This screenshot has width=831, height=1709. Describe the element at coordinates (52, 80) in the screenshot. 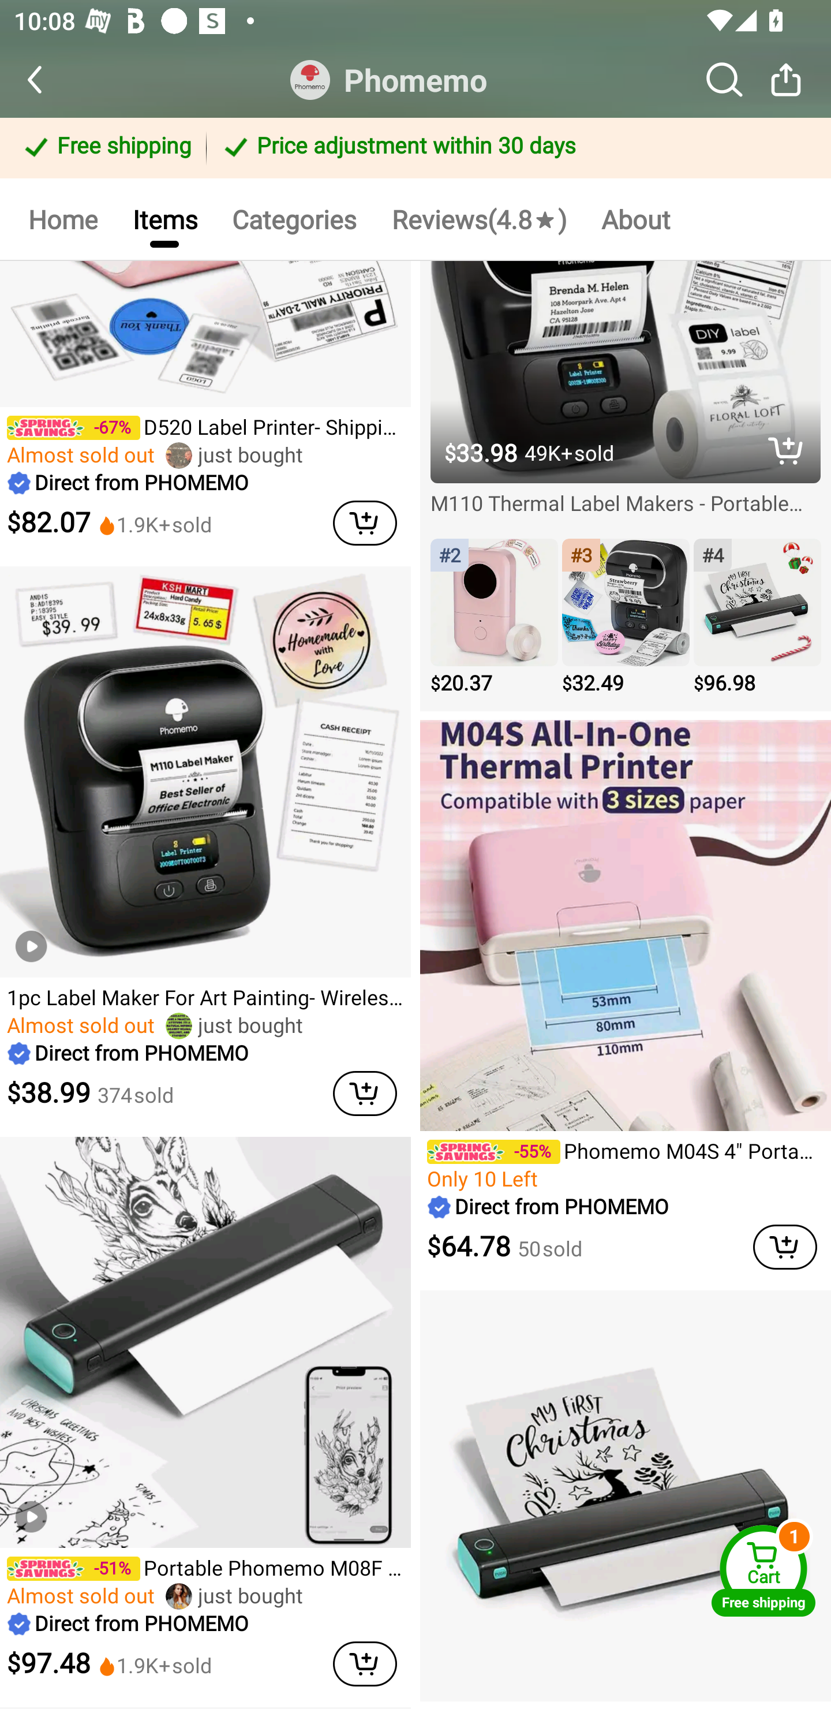

I see `back` at that location.